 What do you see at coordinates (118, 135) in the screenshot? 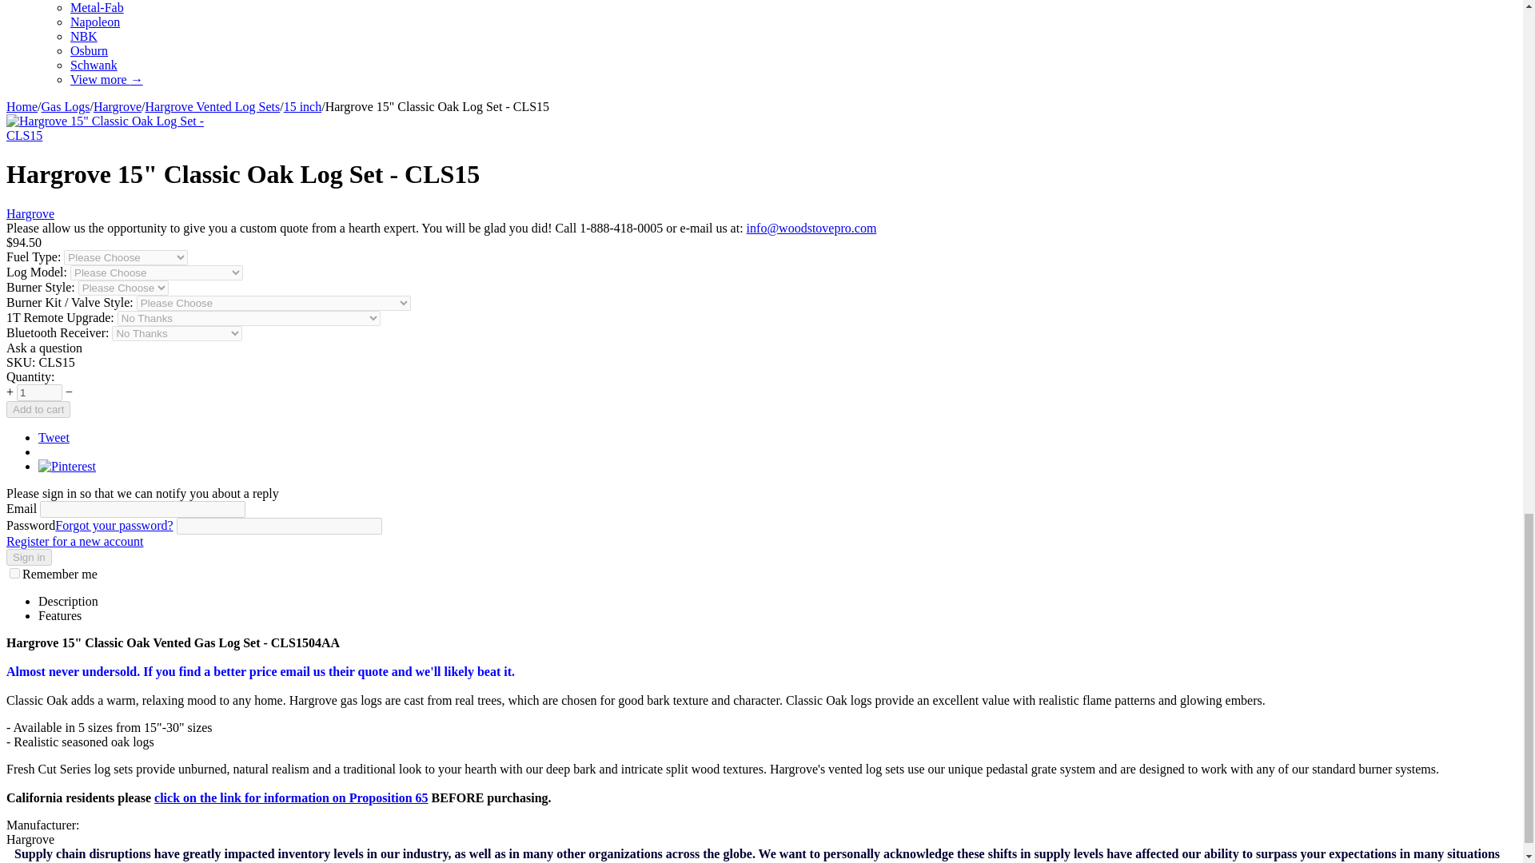
I see `Hargrove 15" Classic Oak Log Set - CLS15` at bounding box center [118, 135].